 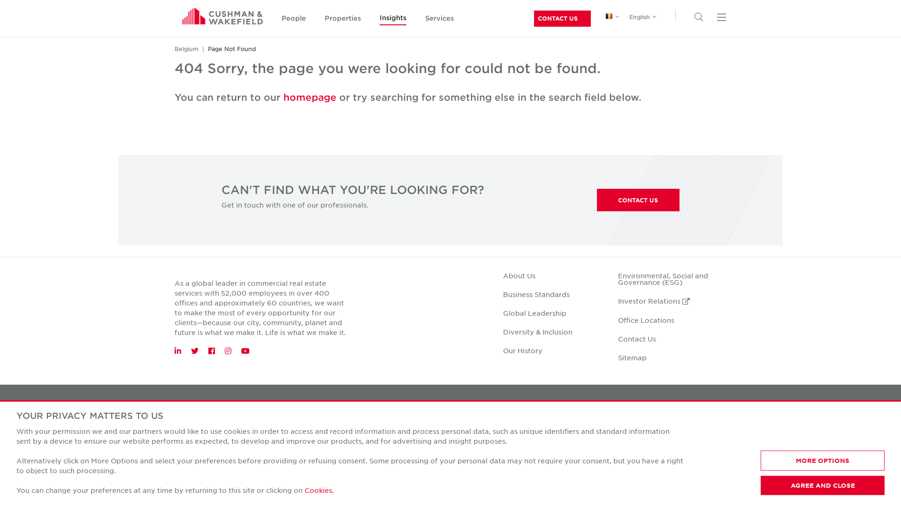 I want to click on Contact Us, so click(x=637, y=339).